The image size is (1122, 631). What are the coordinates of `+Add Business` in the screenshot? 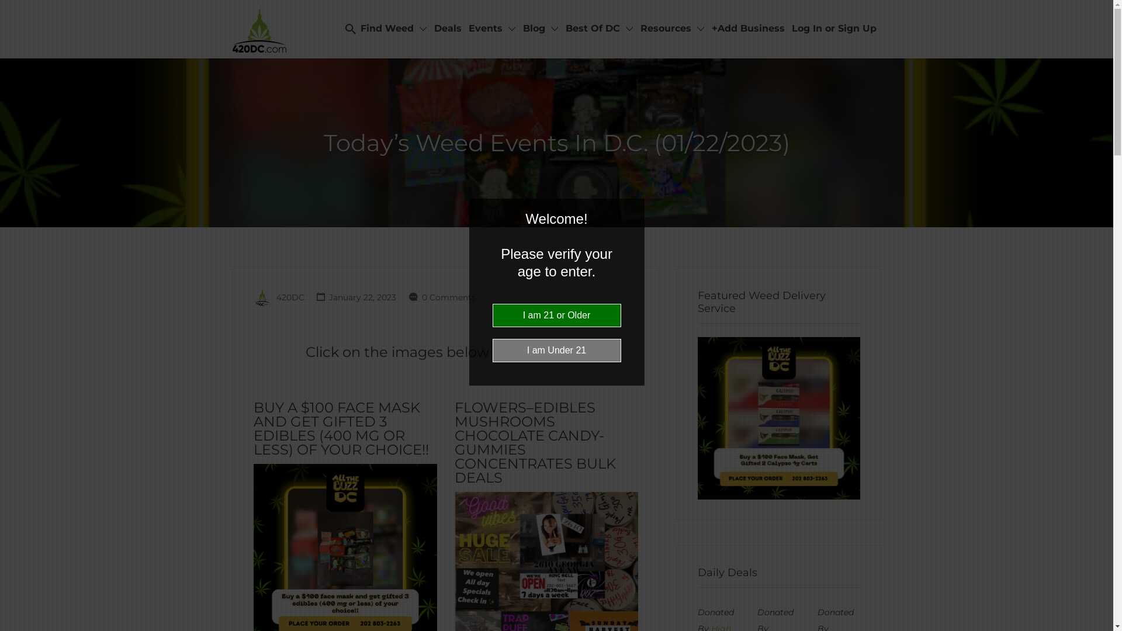 It's located at (748, 28).